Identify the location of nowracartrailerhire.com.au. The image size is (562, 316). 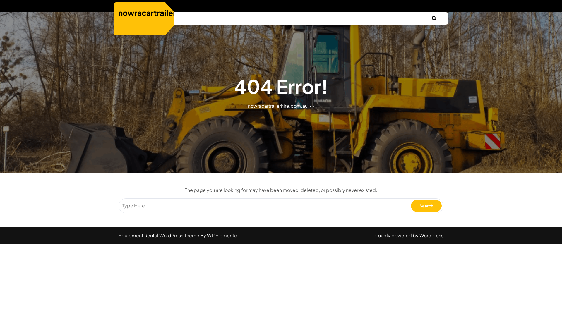
(170, 12).